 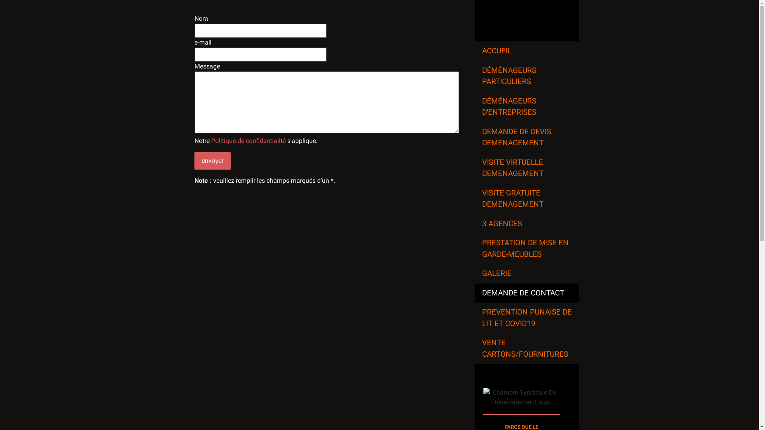 What do you see at coordinates (527, 198) in the screenshot?
I see `VISITE GRATUITE DEMENAGEMENT` at bounding box center [527, 198].